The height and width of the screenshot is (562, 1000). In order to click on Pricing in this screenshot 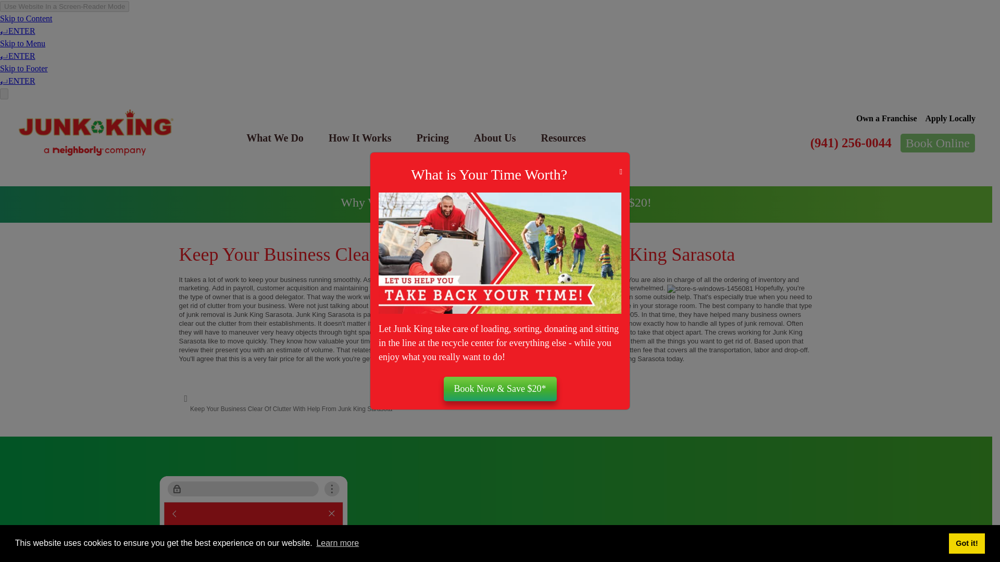, I will do `click(432, 137)`.